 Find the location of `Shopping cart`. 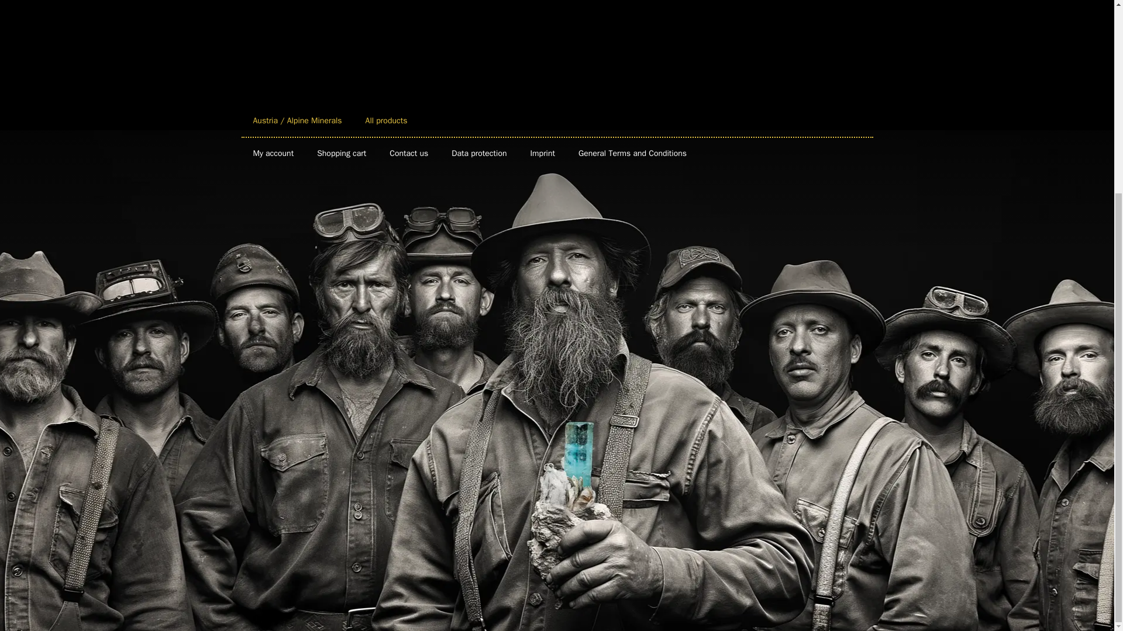

Shopping cart is located at coordinates (342, 154).